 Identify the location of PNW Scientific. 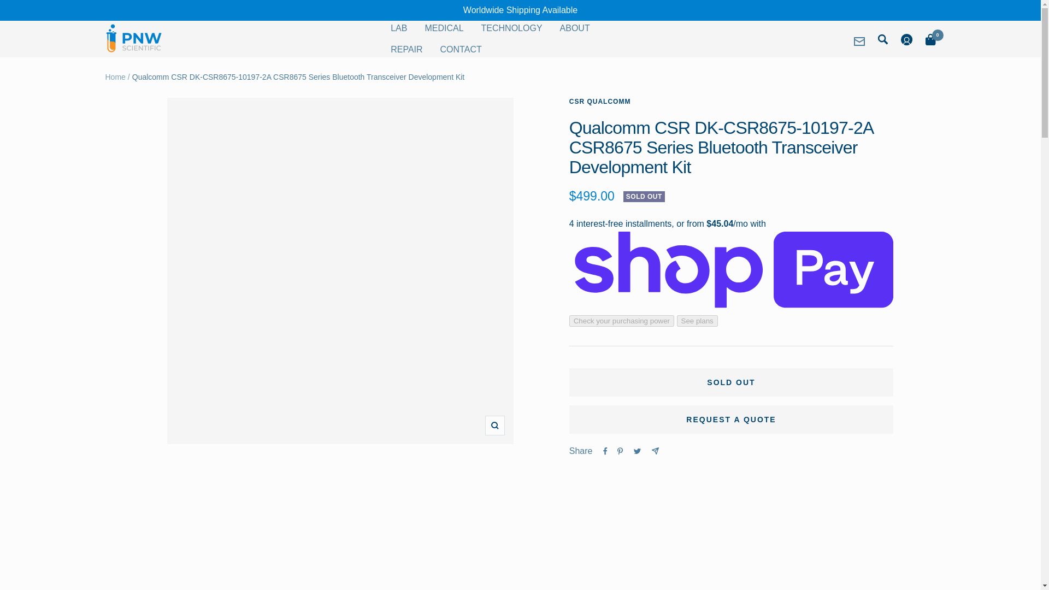
(133, 38).